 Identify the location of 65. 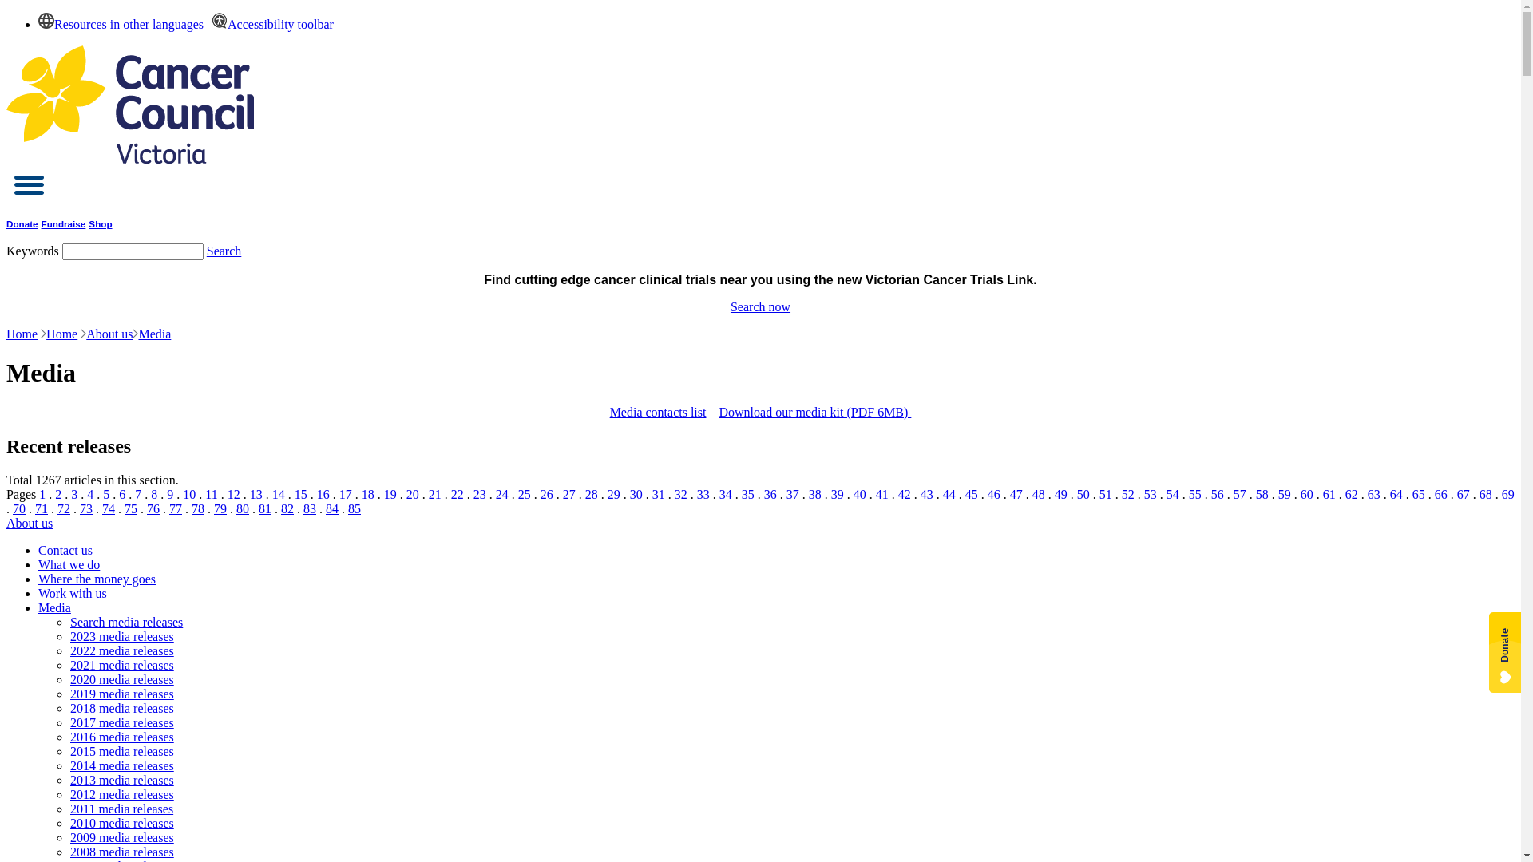
(1419, 495).